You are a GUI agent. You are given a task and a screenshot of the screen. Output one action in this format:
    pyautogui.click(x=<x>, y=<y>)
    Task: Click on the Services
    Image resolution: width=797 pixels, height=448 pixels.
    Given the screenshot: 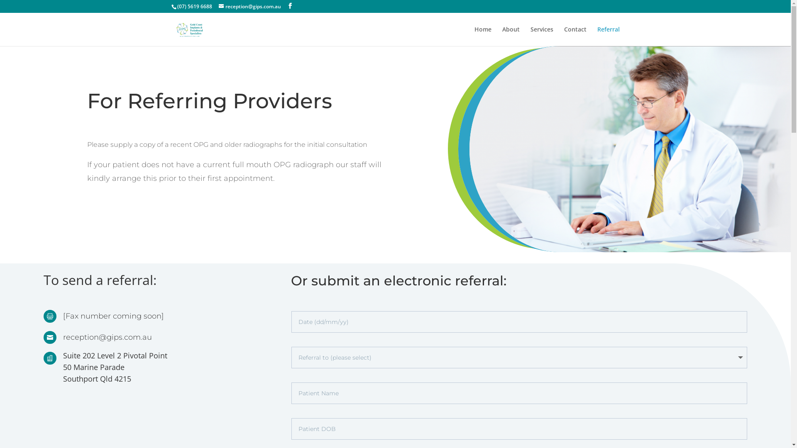 What is the action you would take?
    pyautogui.click(x=542, y=37)
    